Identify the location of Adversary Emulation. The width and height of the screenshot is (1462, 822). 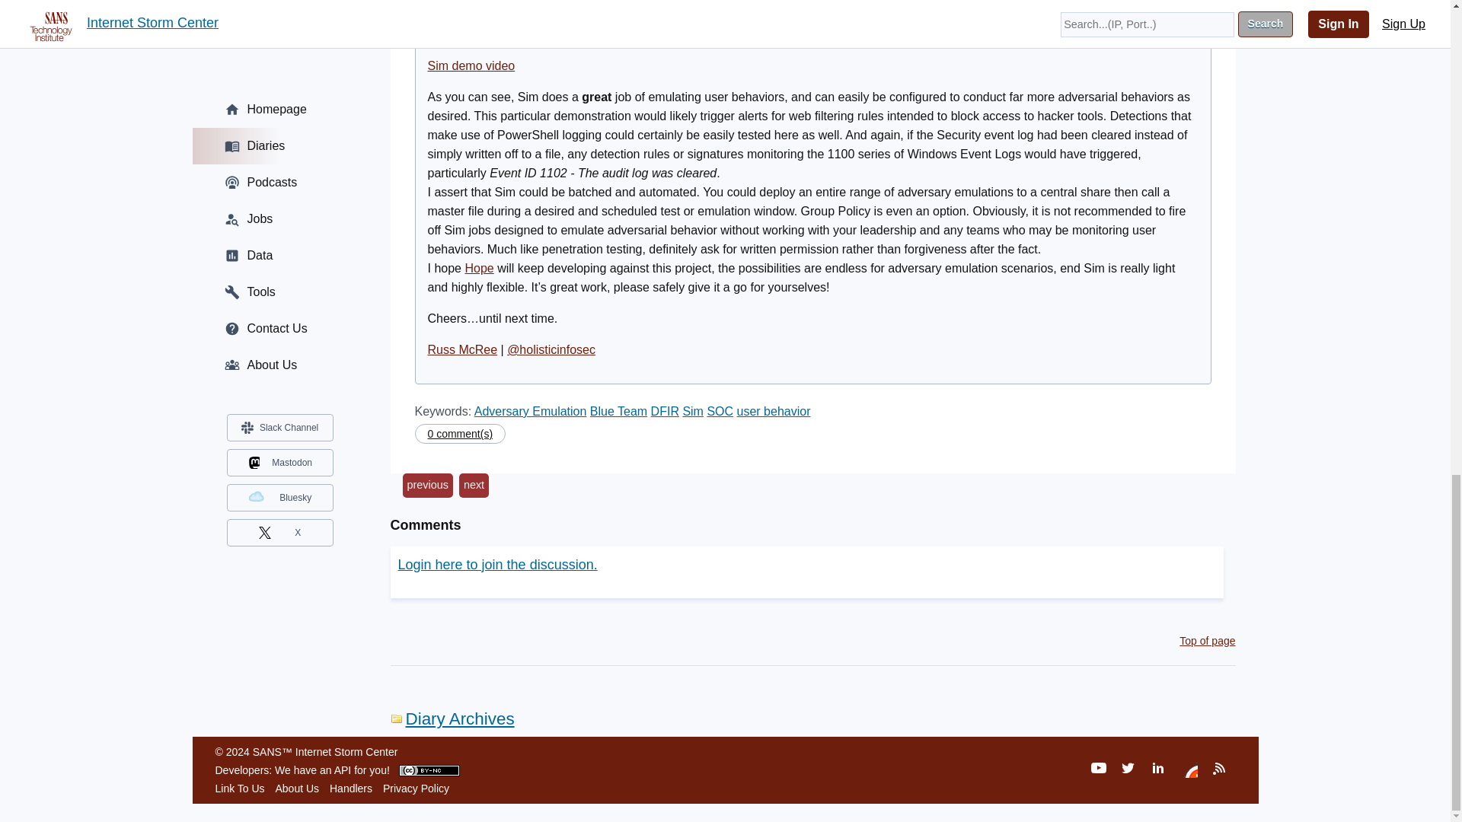
(530, 411).